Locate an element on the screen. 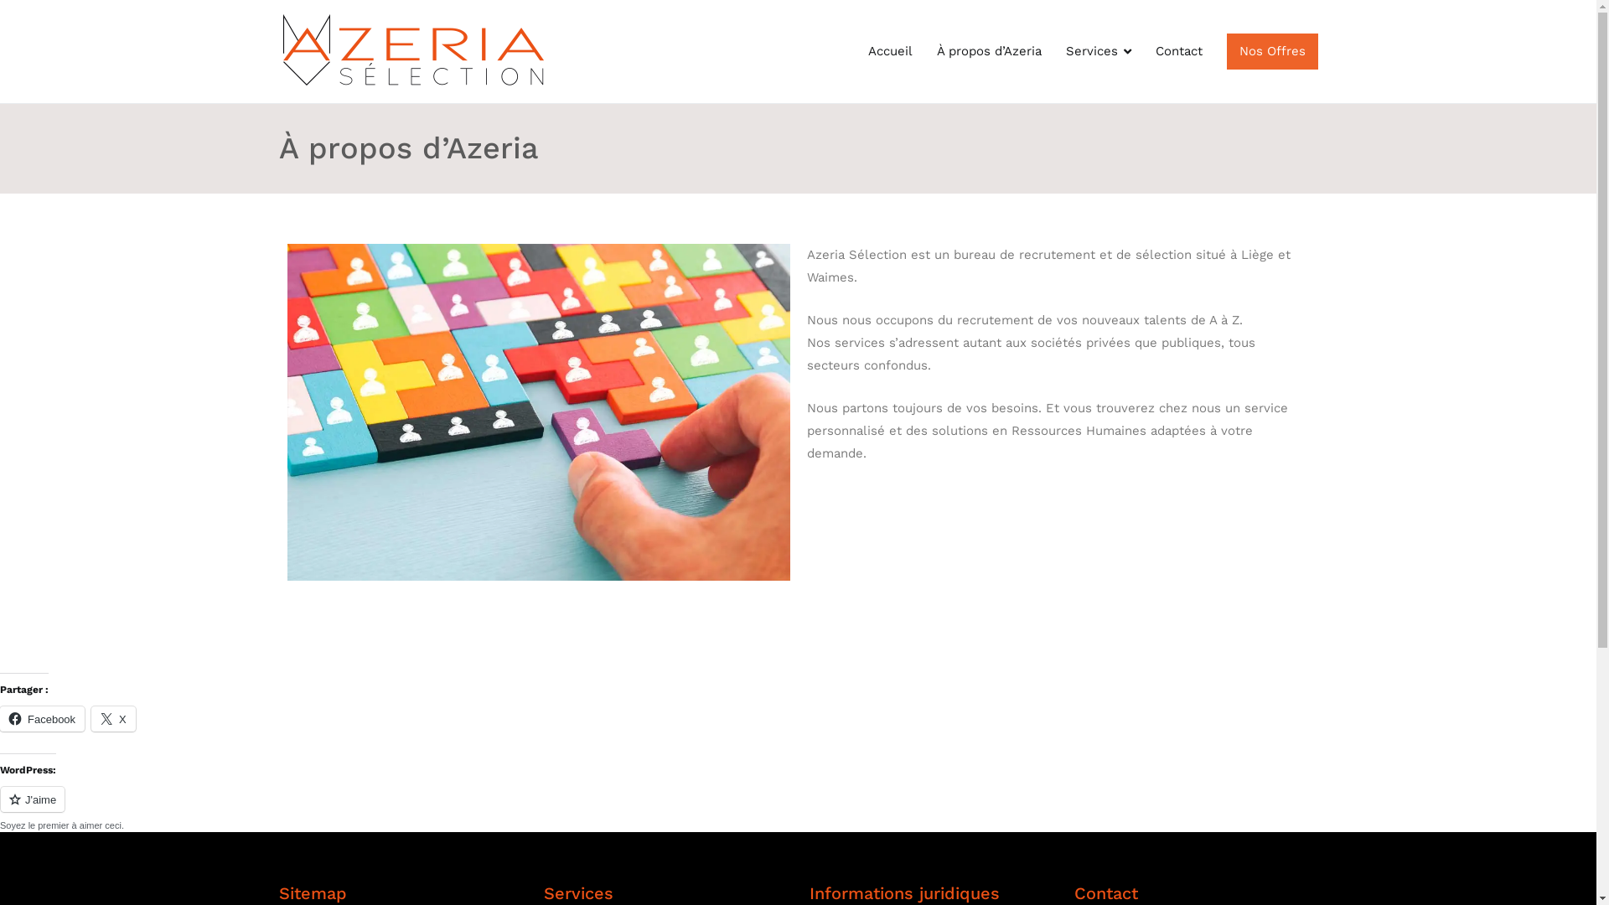  Contact is located at coordinates (1179, 52).